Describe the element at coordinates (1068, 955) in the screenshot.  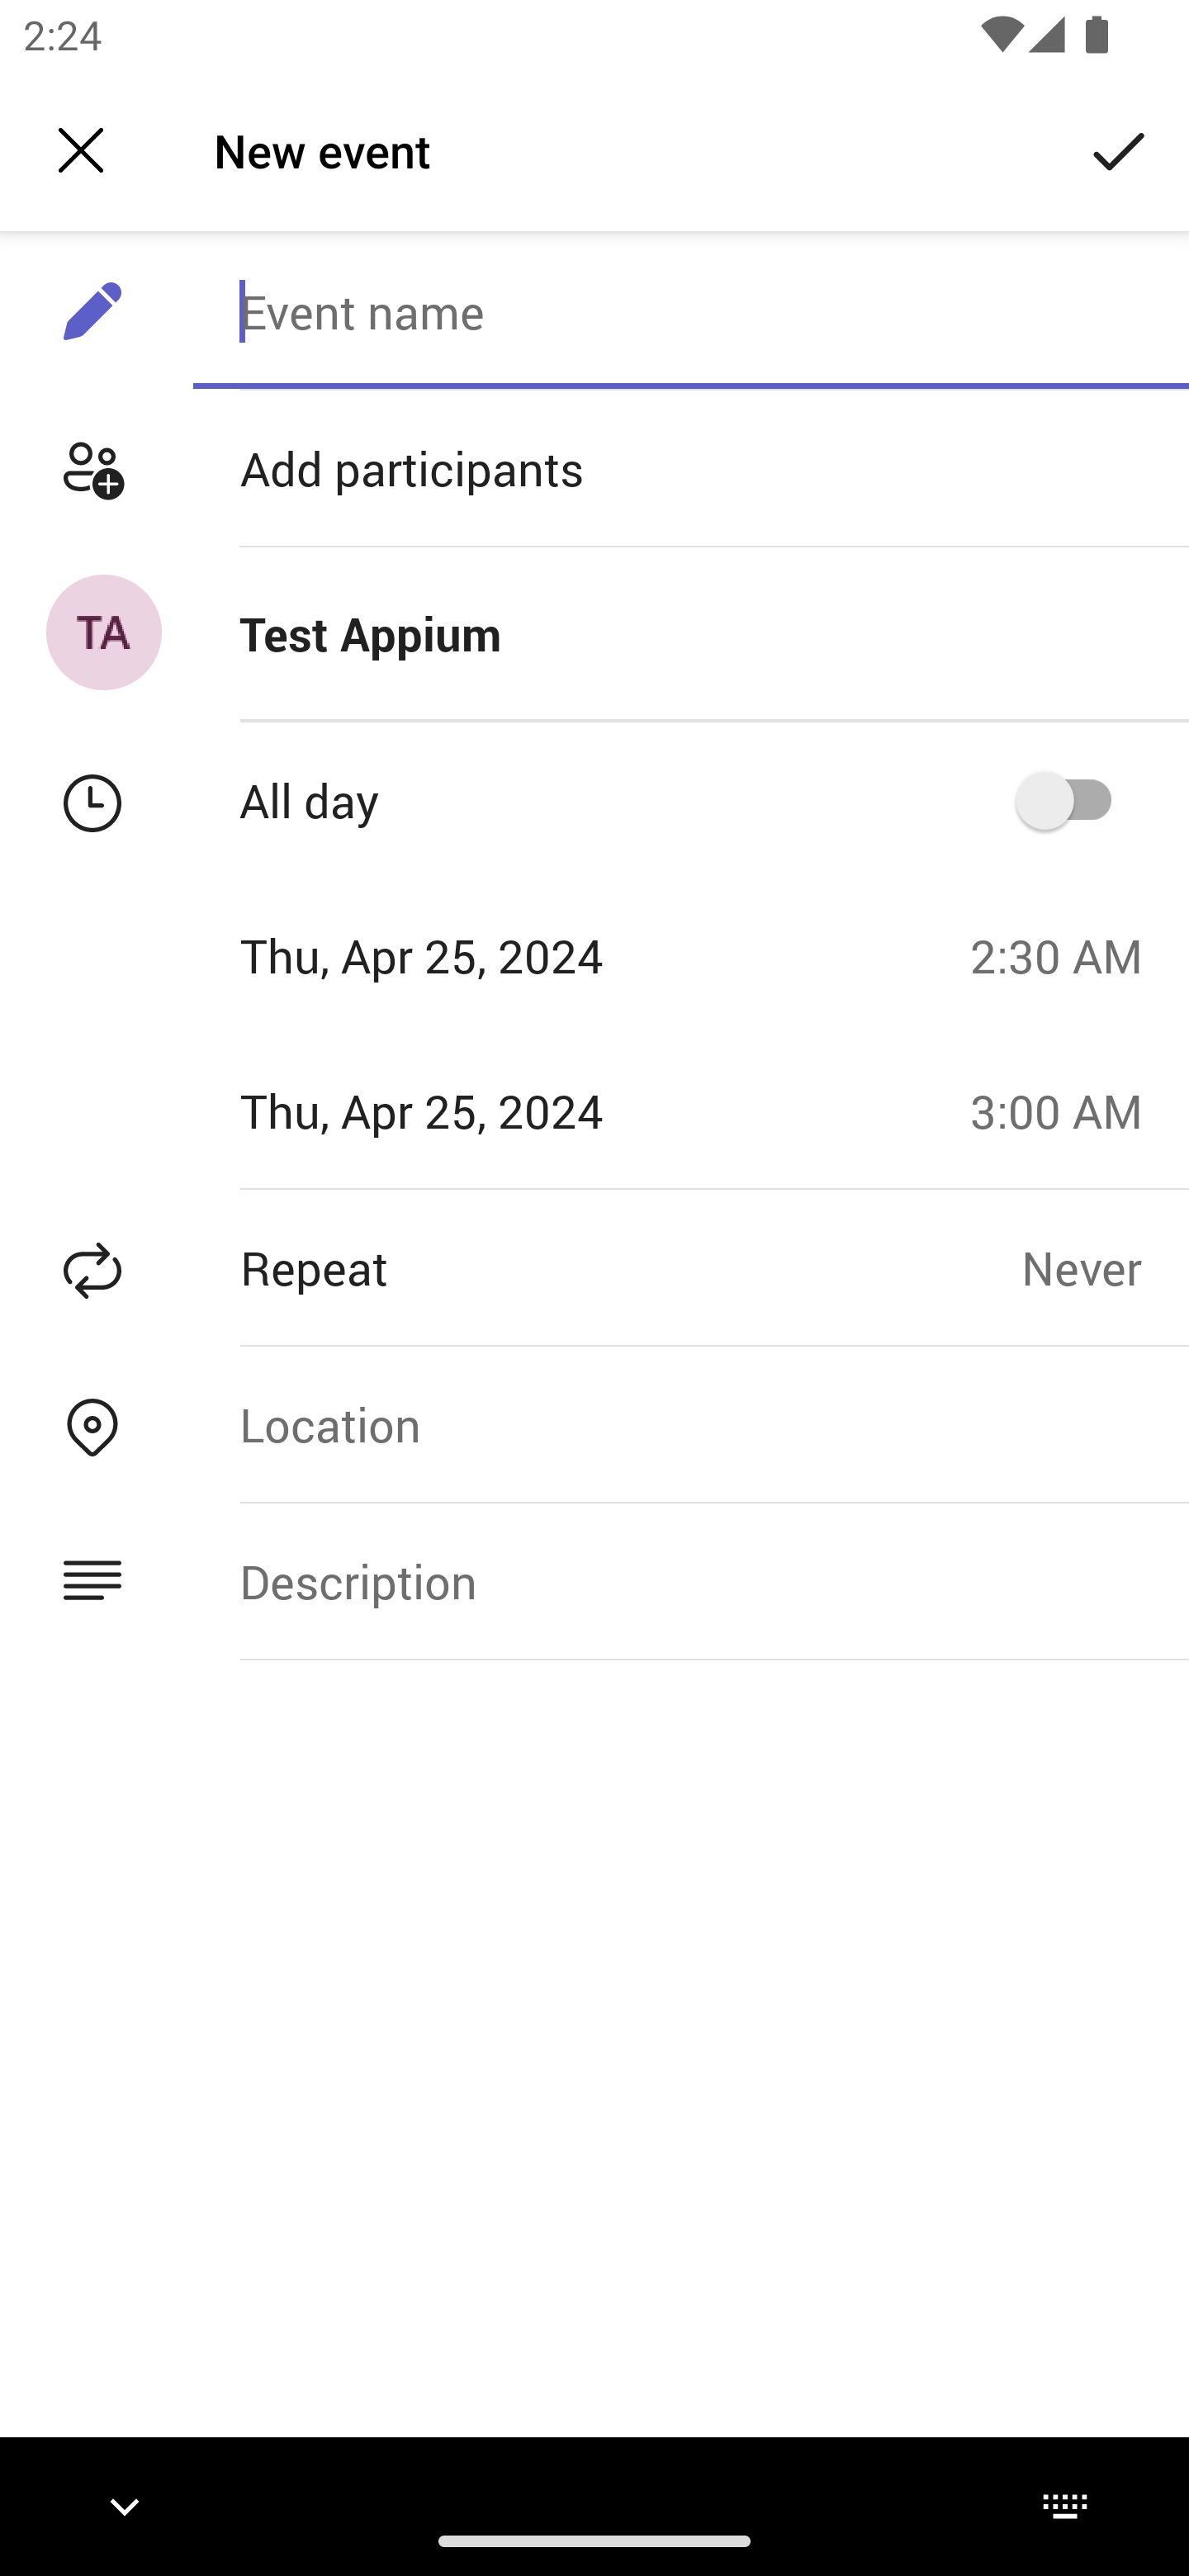
I see `2:30 AM Start time 2:30 AM` at that location.